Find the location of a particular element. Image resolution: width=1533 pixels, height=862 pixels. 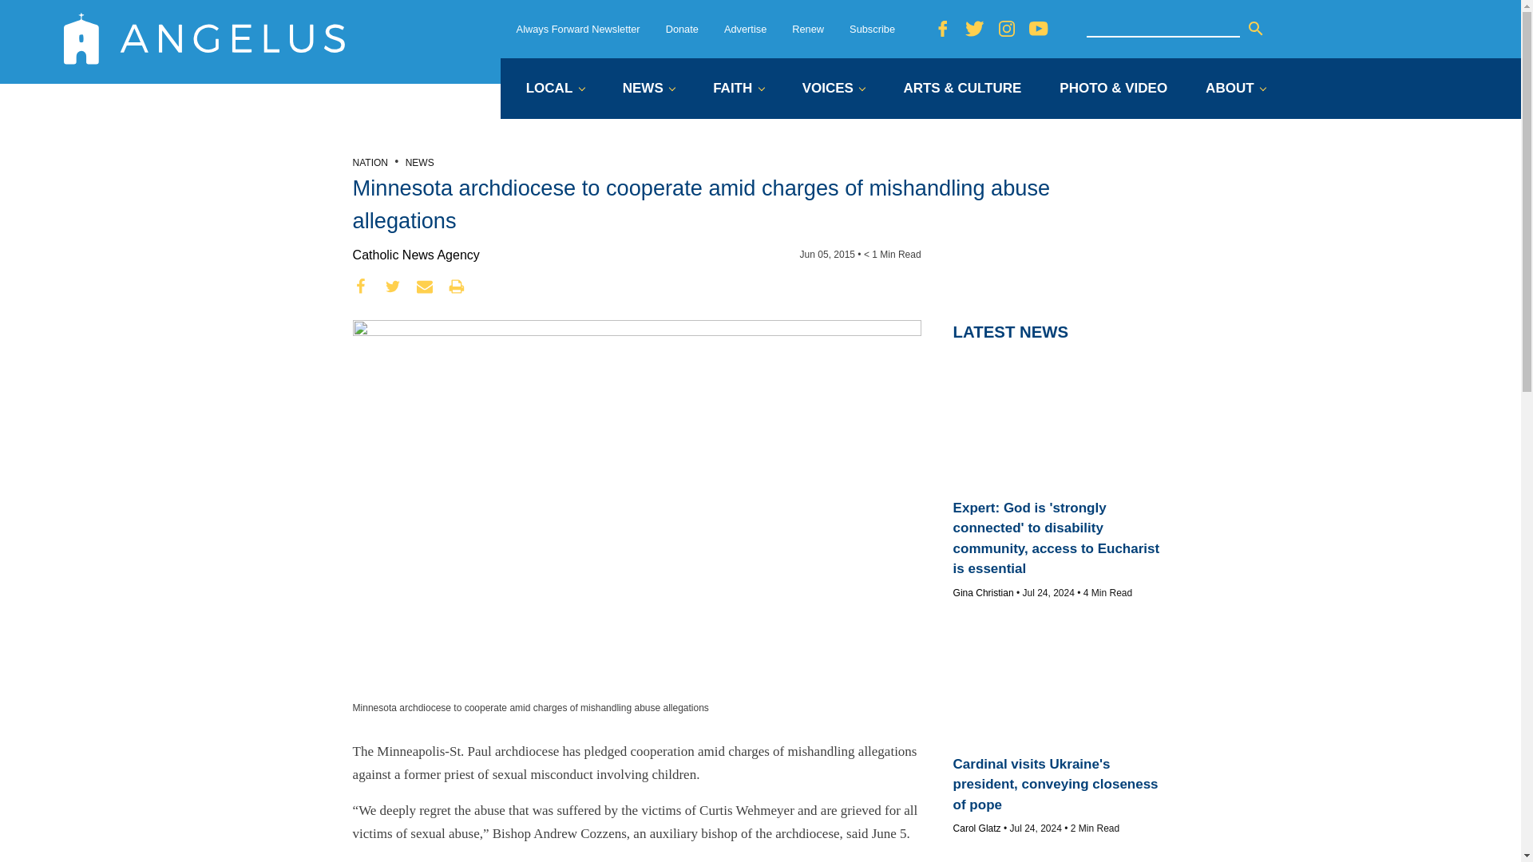

VOICES is located at coordinates (834, 89).